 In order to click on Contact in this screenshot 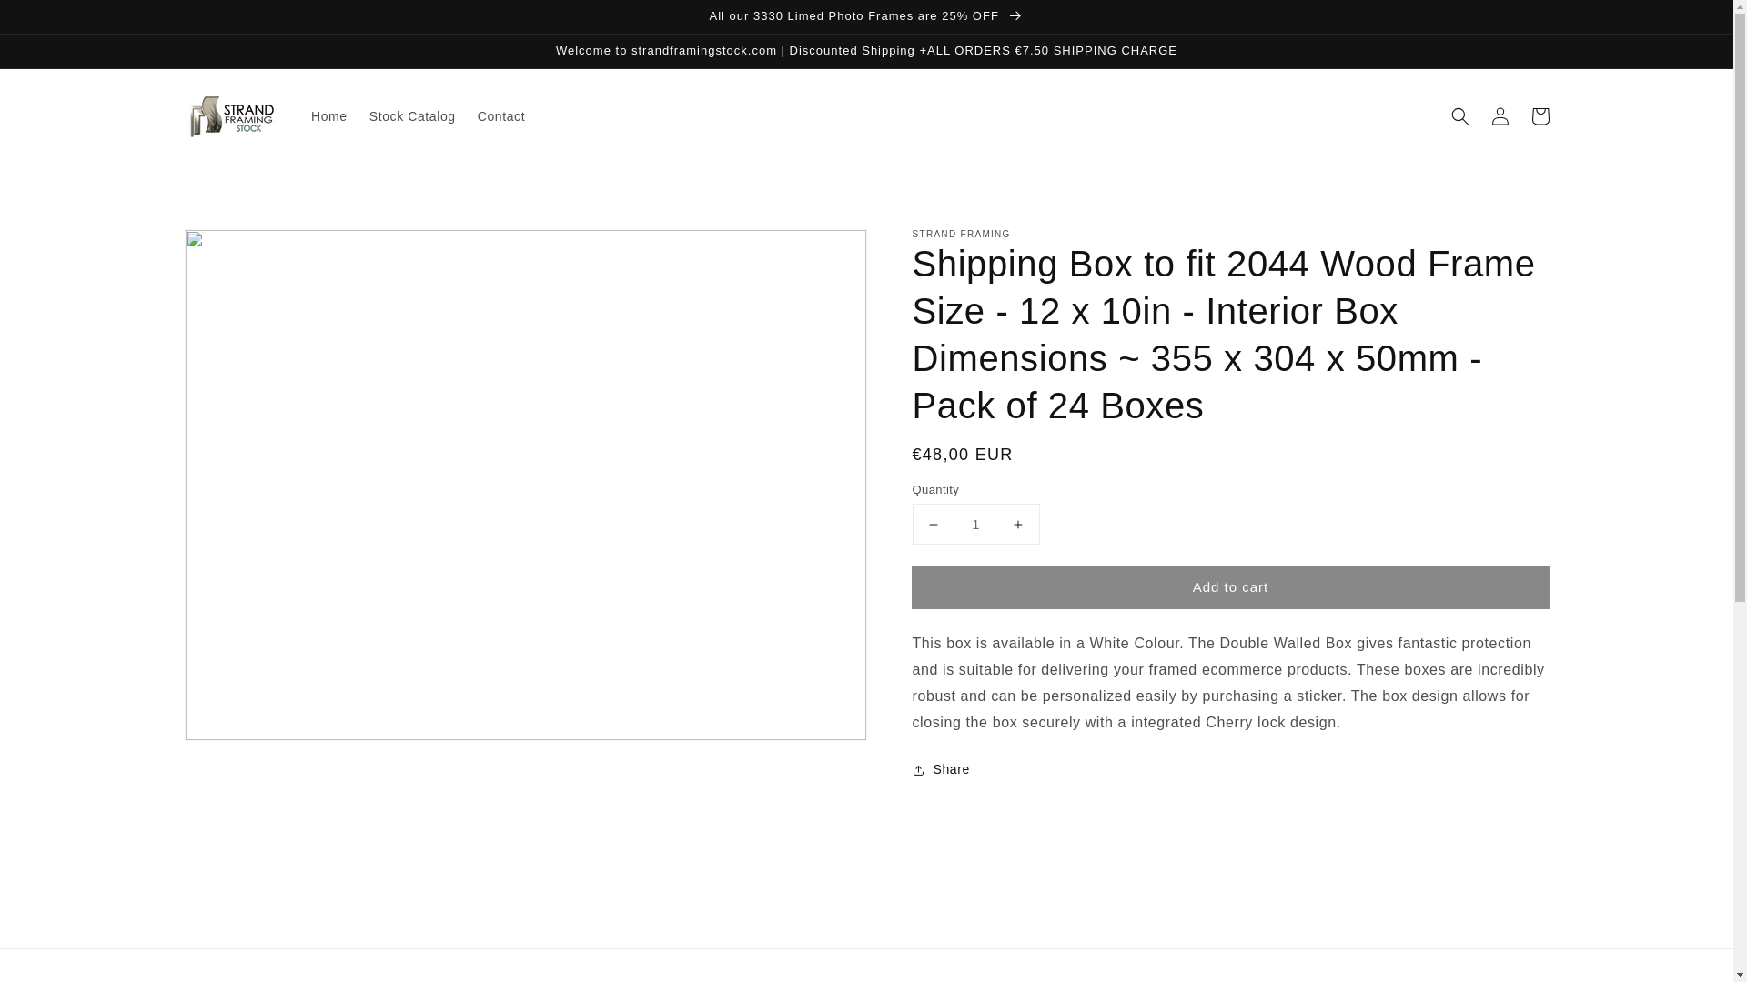, I will do `click(500, 116)`.